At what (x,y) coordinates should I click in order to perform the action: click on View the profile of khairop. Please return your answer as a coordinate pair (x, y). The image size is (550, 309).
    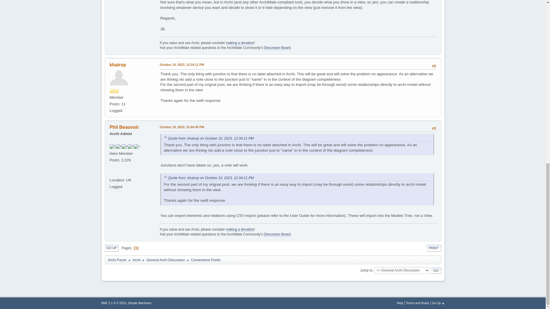
    Looking at the image, I should click on (117, 65).